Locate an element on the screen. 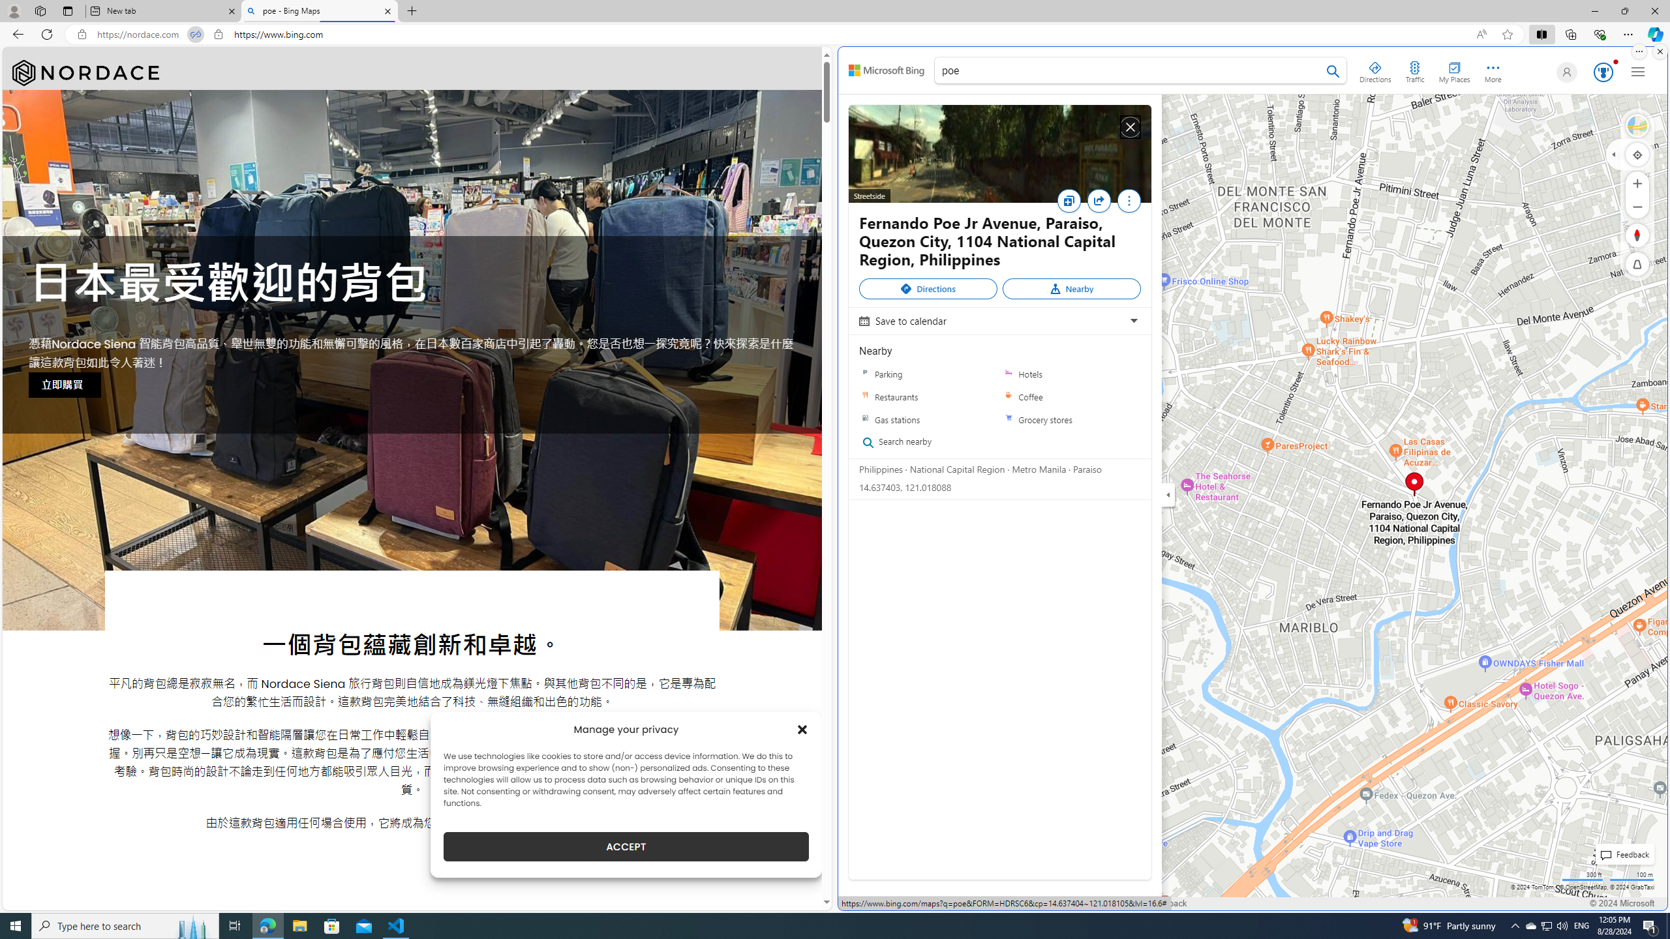  Close split screen. is located at coordinates (1660, 52).